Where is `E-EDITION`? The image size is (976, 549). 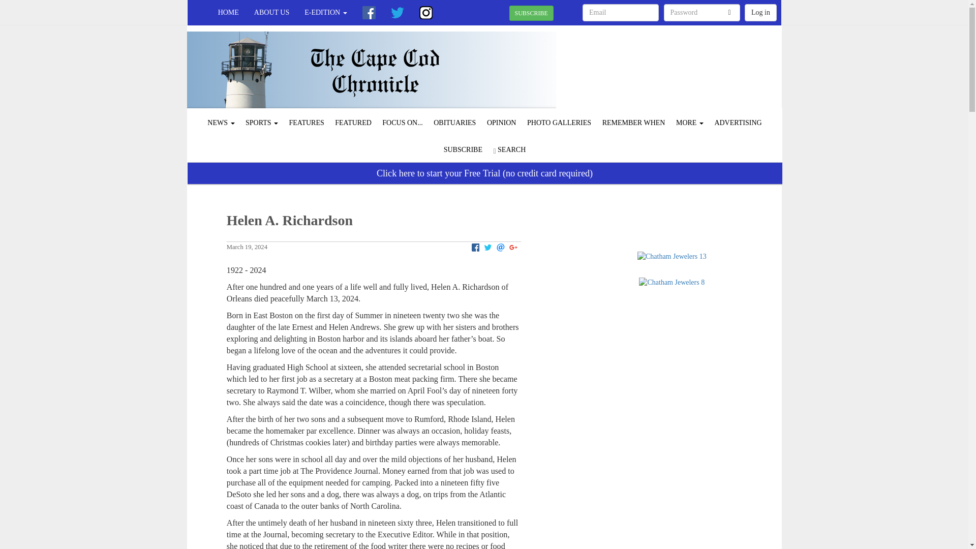
E-EDITION is located at coordinates (325, 12).